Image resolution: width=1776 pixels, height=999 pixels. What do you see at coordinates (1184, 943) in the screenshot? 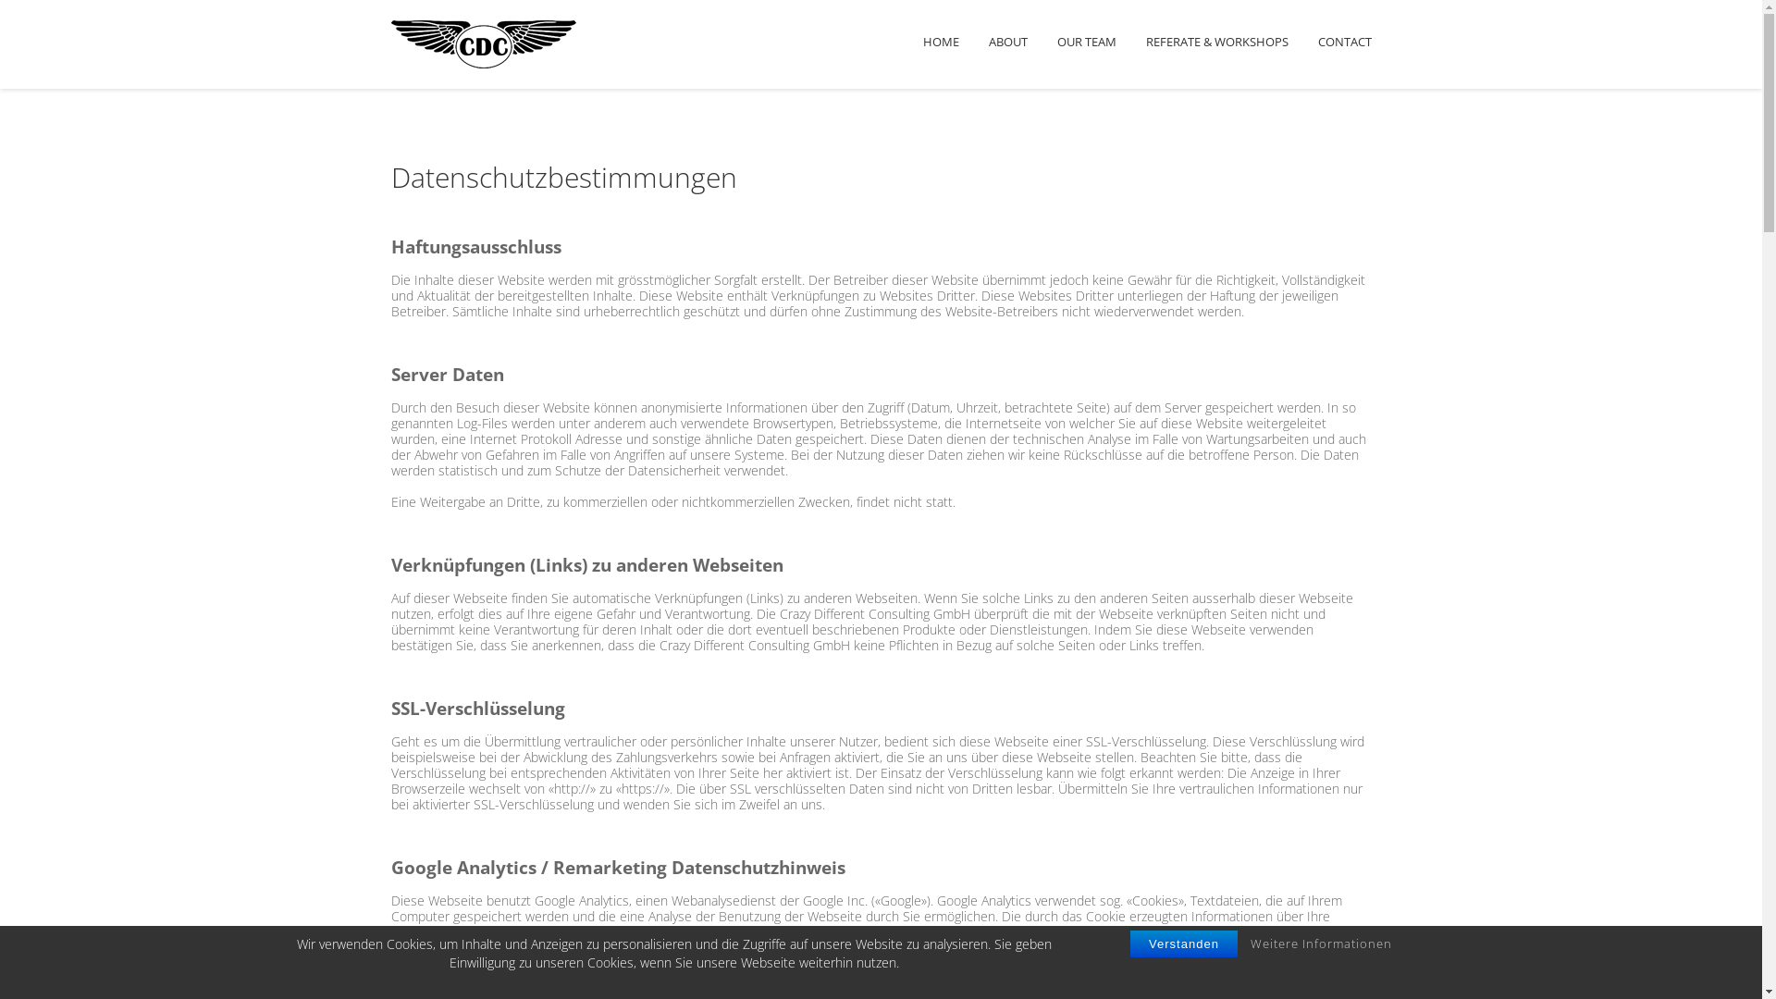
I see `Verstanden` at bounding box center [1184, 943].